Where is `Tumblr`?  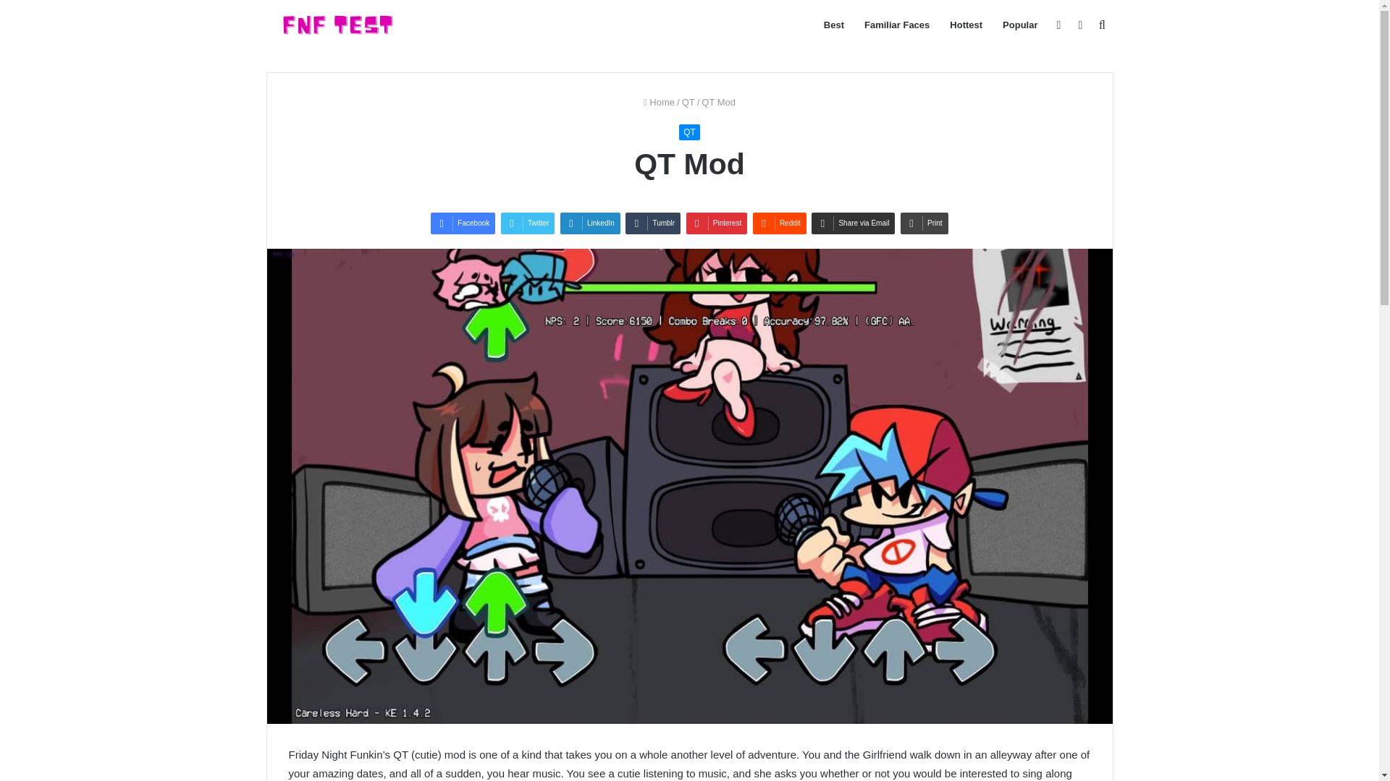
Tumblr is located at coordinates (653, 223).